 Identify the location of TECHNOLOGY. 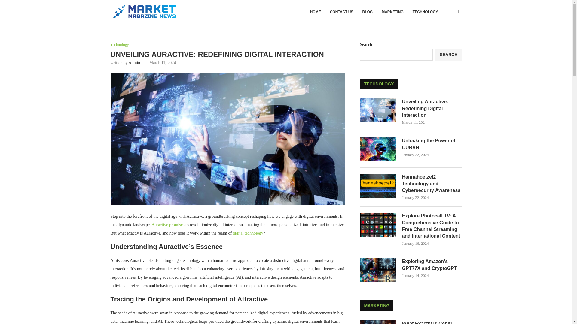
(425, 12).